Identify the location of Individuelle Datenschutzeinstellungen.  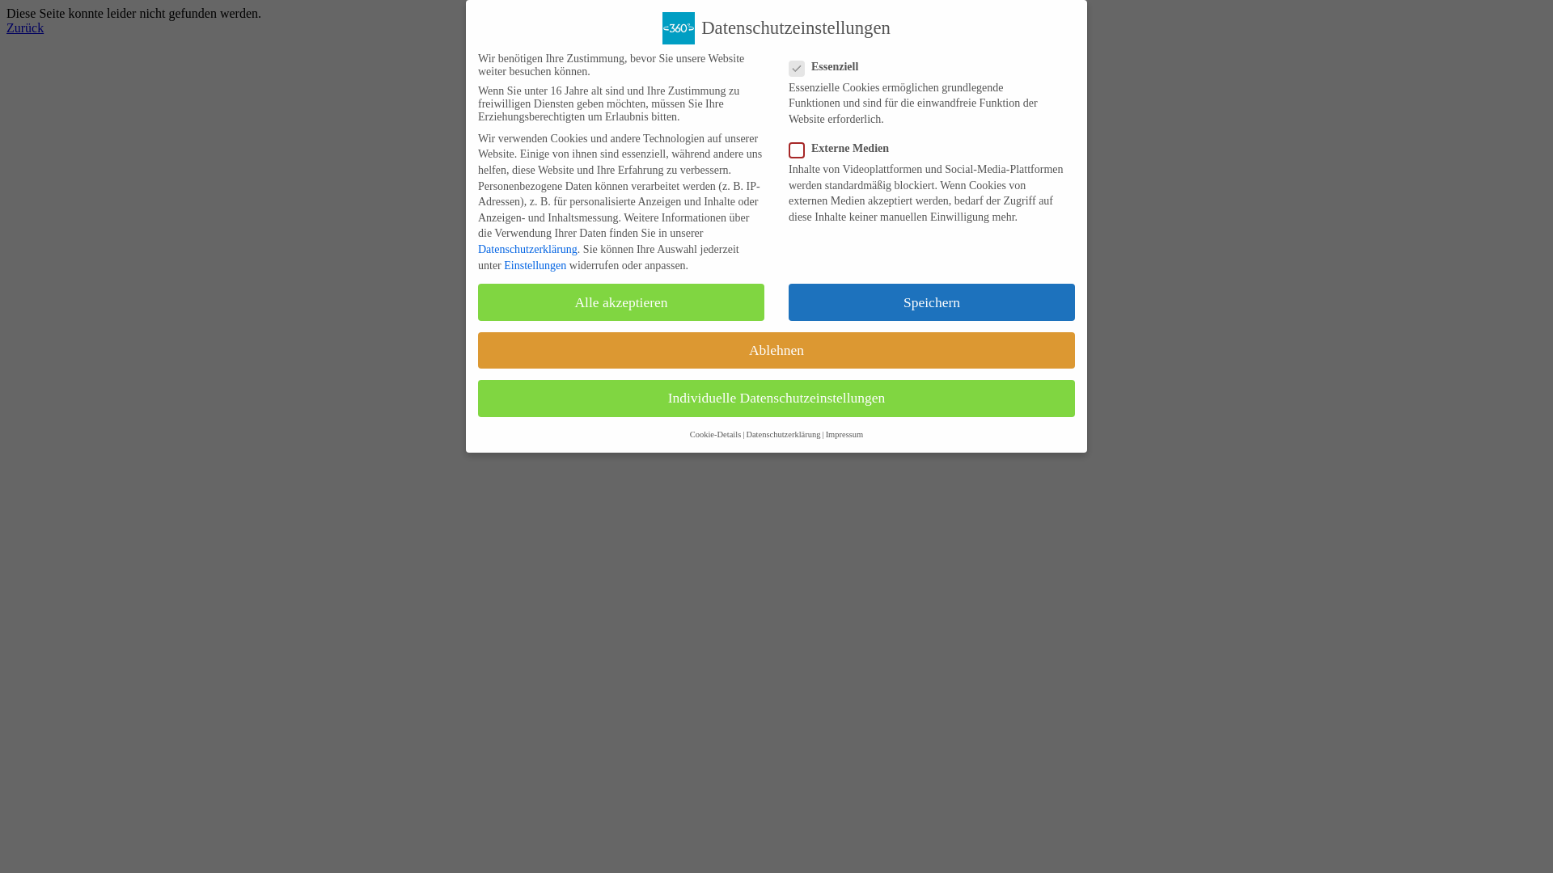
(776, 399).